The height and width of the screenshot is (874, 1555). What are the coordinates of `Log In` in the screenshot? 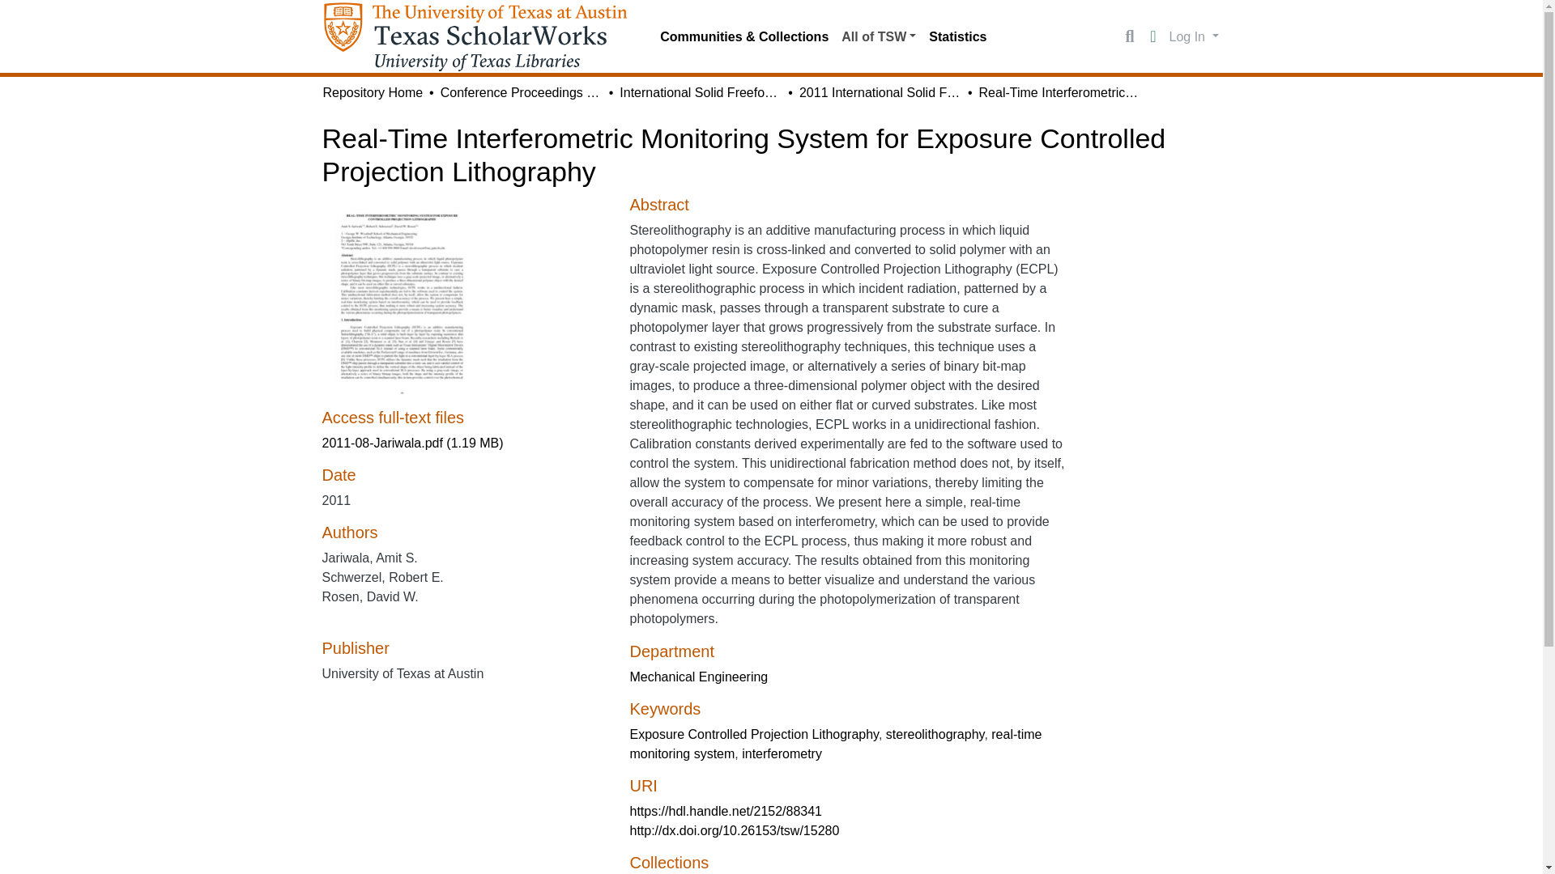 It's located at (1194, 36).